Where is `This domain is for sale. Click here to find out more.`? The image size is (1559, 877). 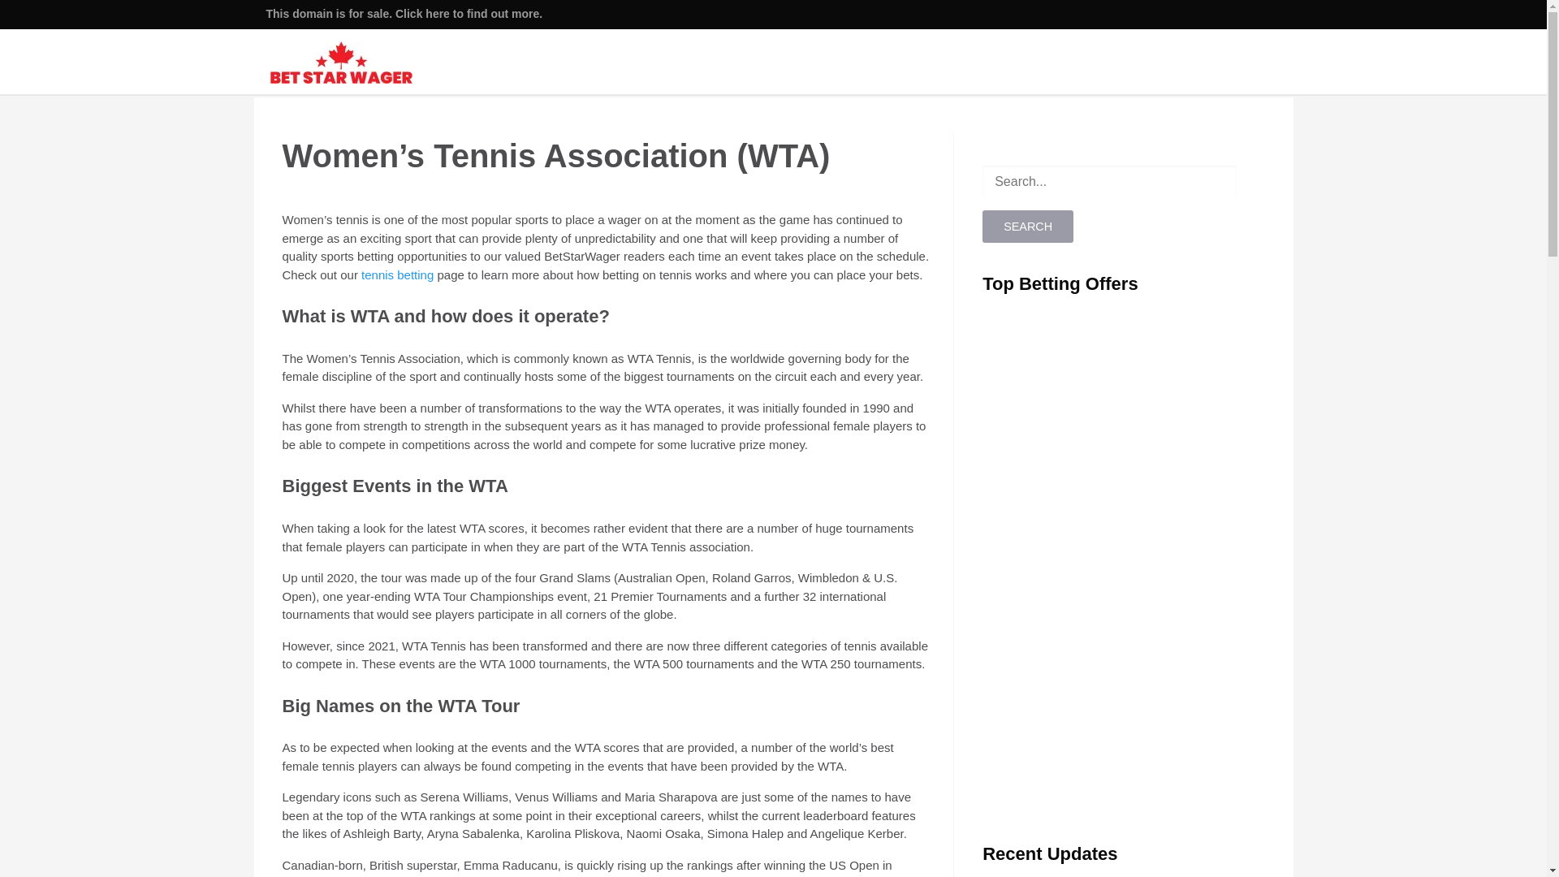 This domain is for sale. Click here to find out more. is located at coordinates (404, 13).